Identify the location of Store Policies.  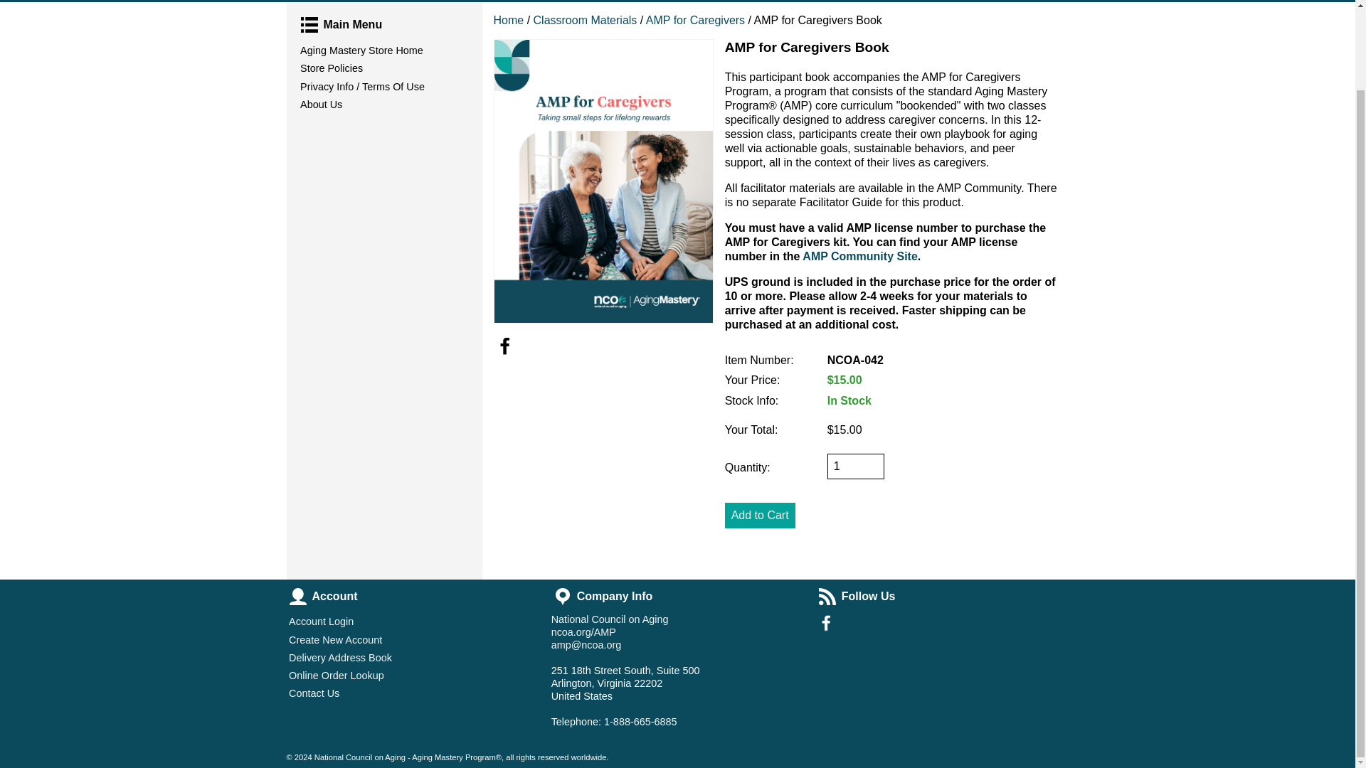
(383, 68).